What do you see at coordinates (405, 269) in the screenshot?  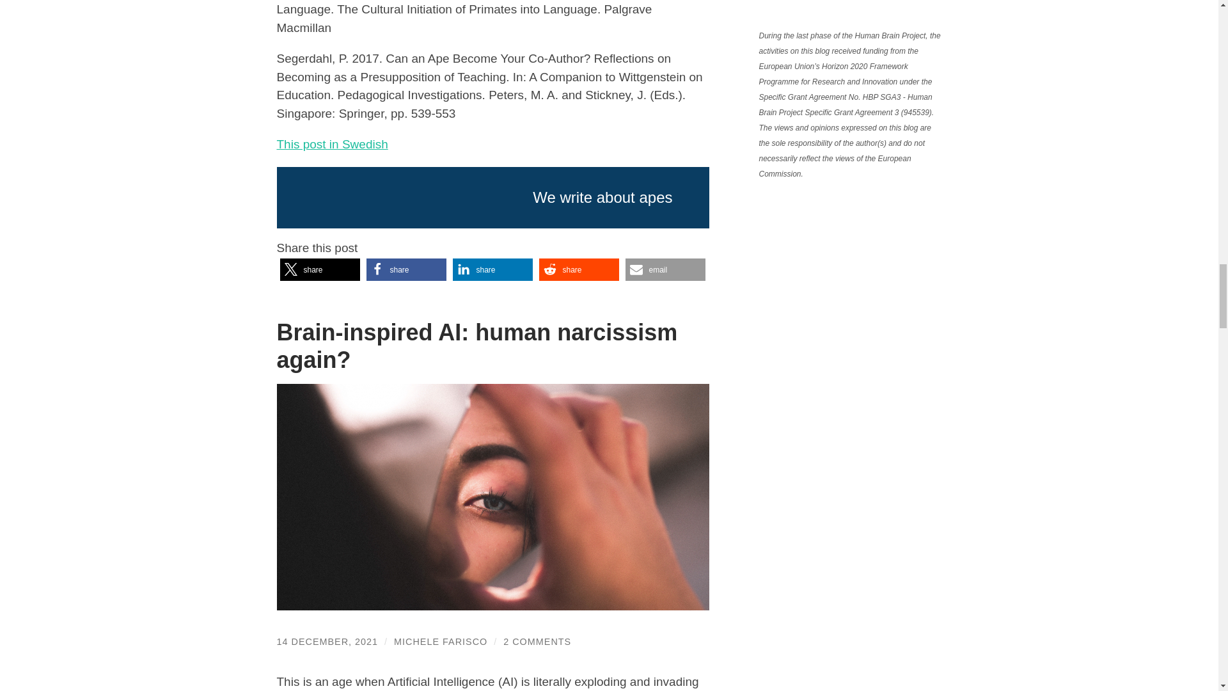 I see `Share on Facebook` at bounding box center [405, 269].